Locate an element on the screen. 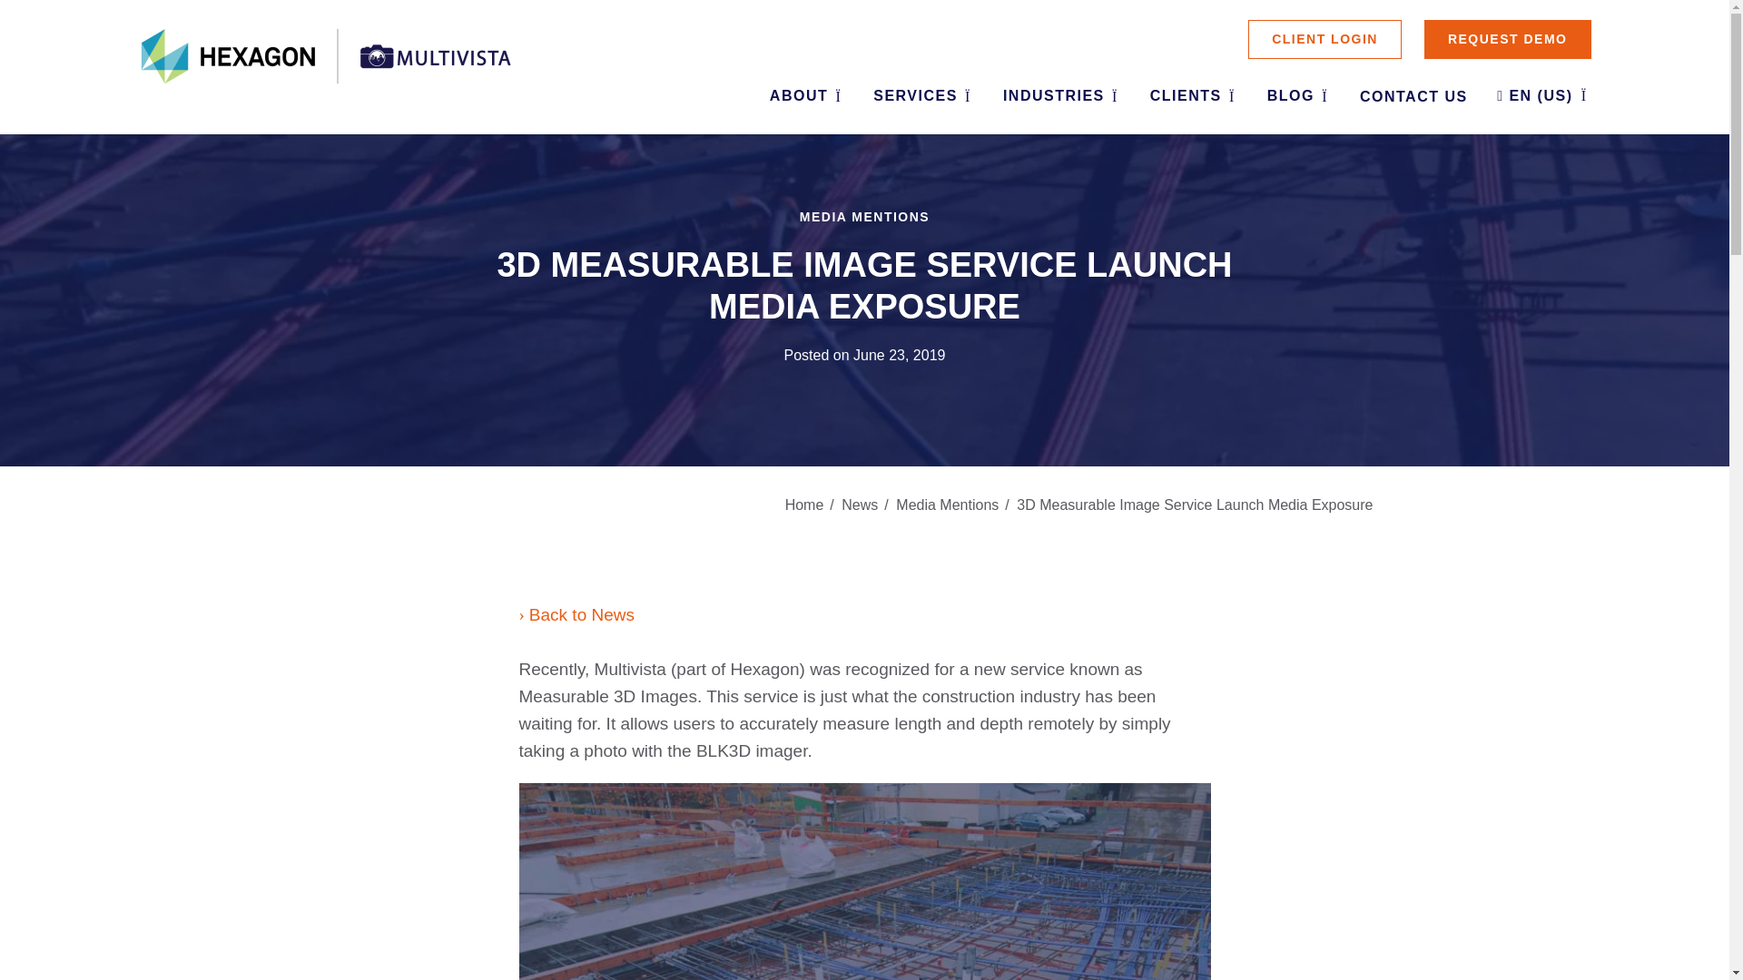 The width and height of the screenshot is (1743, 980). SERVICES is located at coordinates (921, 97).